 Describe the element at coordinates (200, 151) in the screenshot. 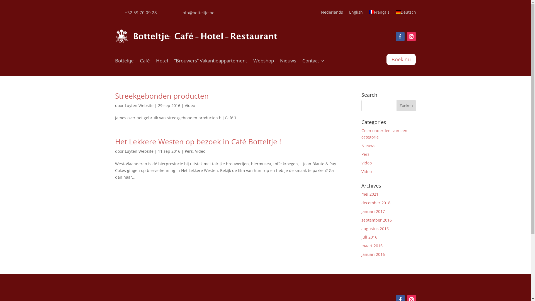

I see `Video` at that location.